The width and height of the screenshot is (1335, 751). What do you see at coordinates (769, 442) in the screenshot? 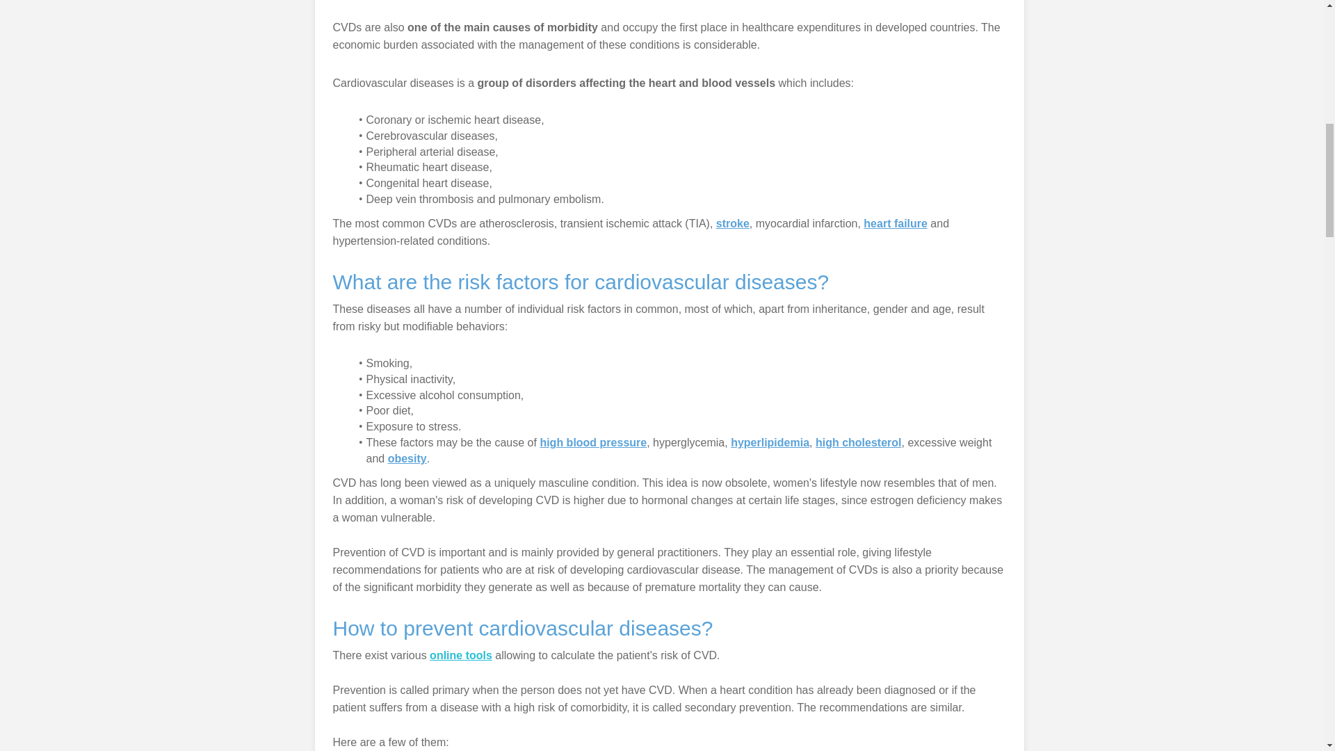
I see `hyperlipidemia` at bounding box center [769, 442].